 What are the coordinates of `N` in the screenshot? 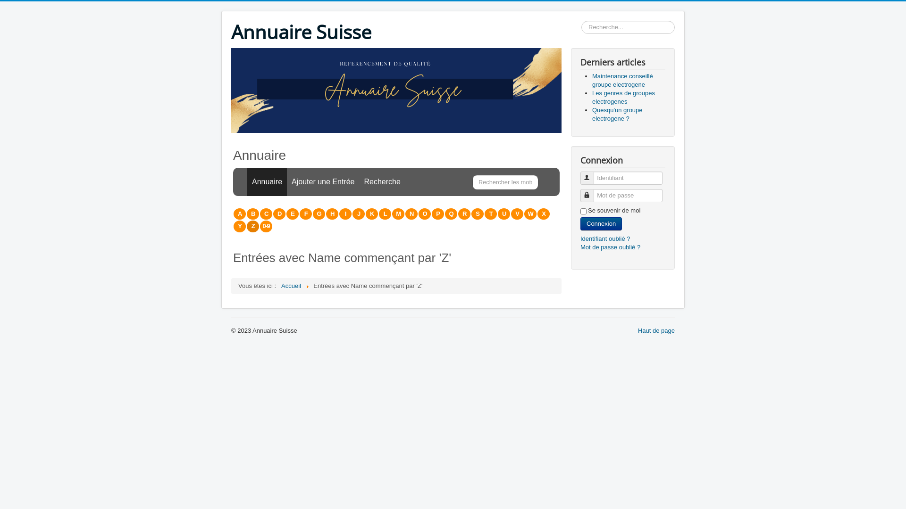 It's located at (411, 214).